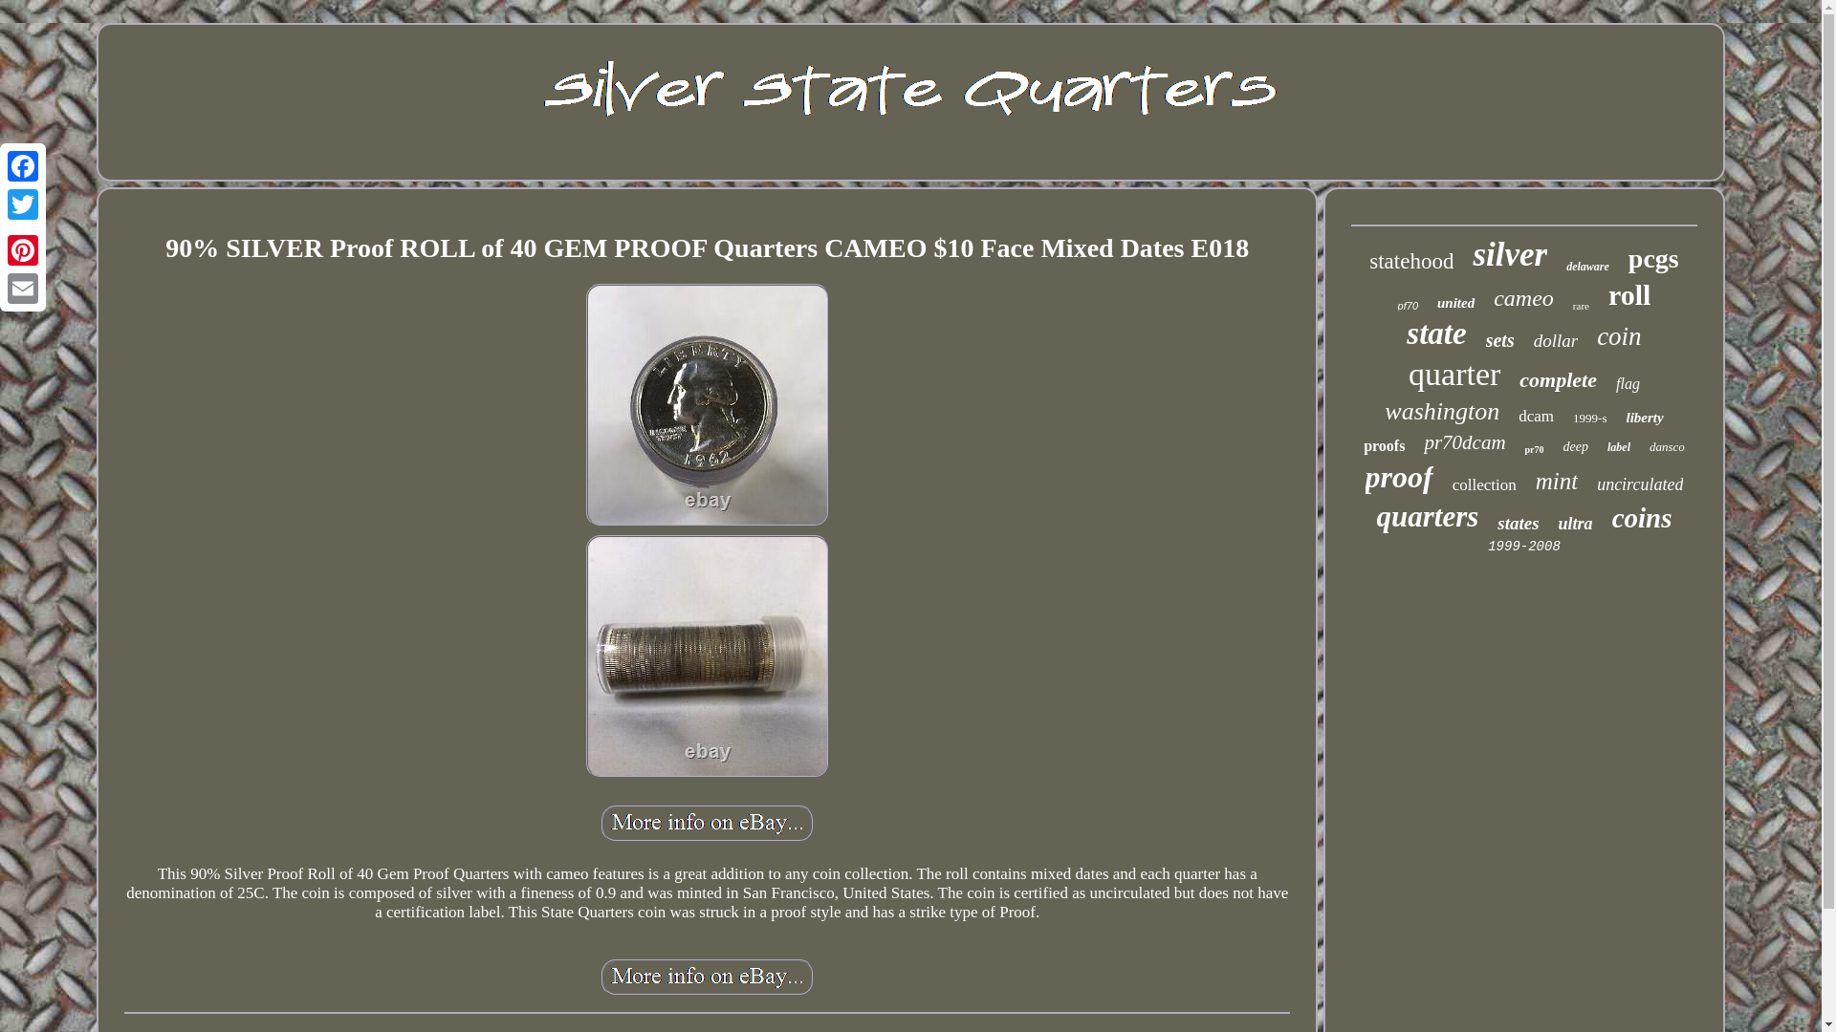  I want to click on quarter, so click(1453, 375).